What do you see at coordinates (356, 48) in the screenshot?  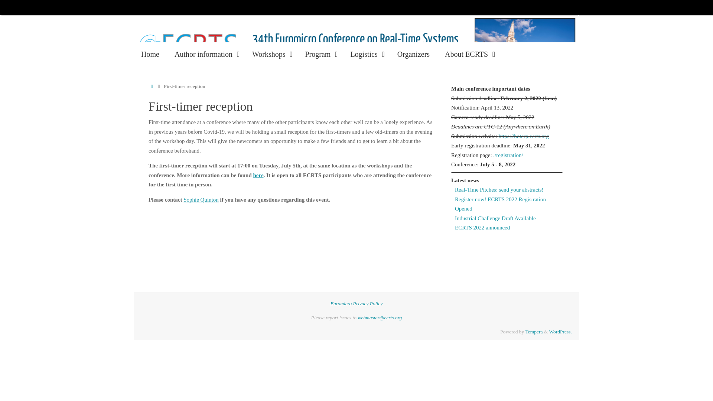 I see `ECRTS 2022 - 34th Euromicro Conference on Real-Time Systems` at bounding box center [356, 48].